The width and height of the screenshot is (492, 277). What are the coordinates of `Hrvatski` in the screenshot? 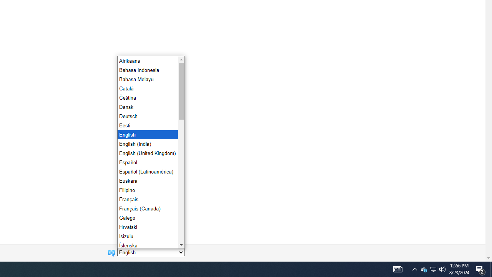 It's located at (147, 227).